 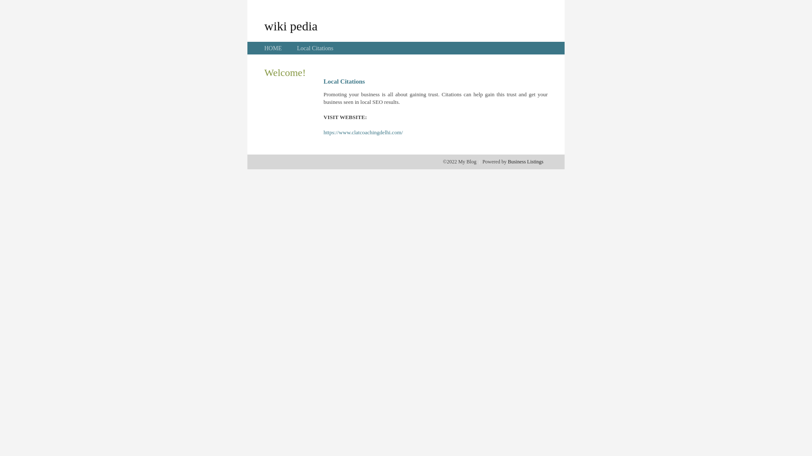 I want to click on wiki pedia, so click(x=291, y=26).